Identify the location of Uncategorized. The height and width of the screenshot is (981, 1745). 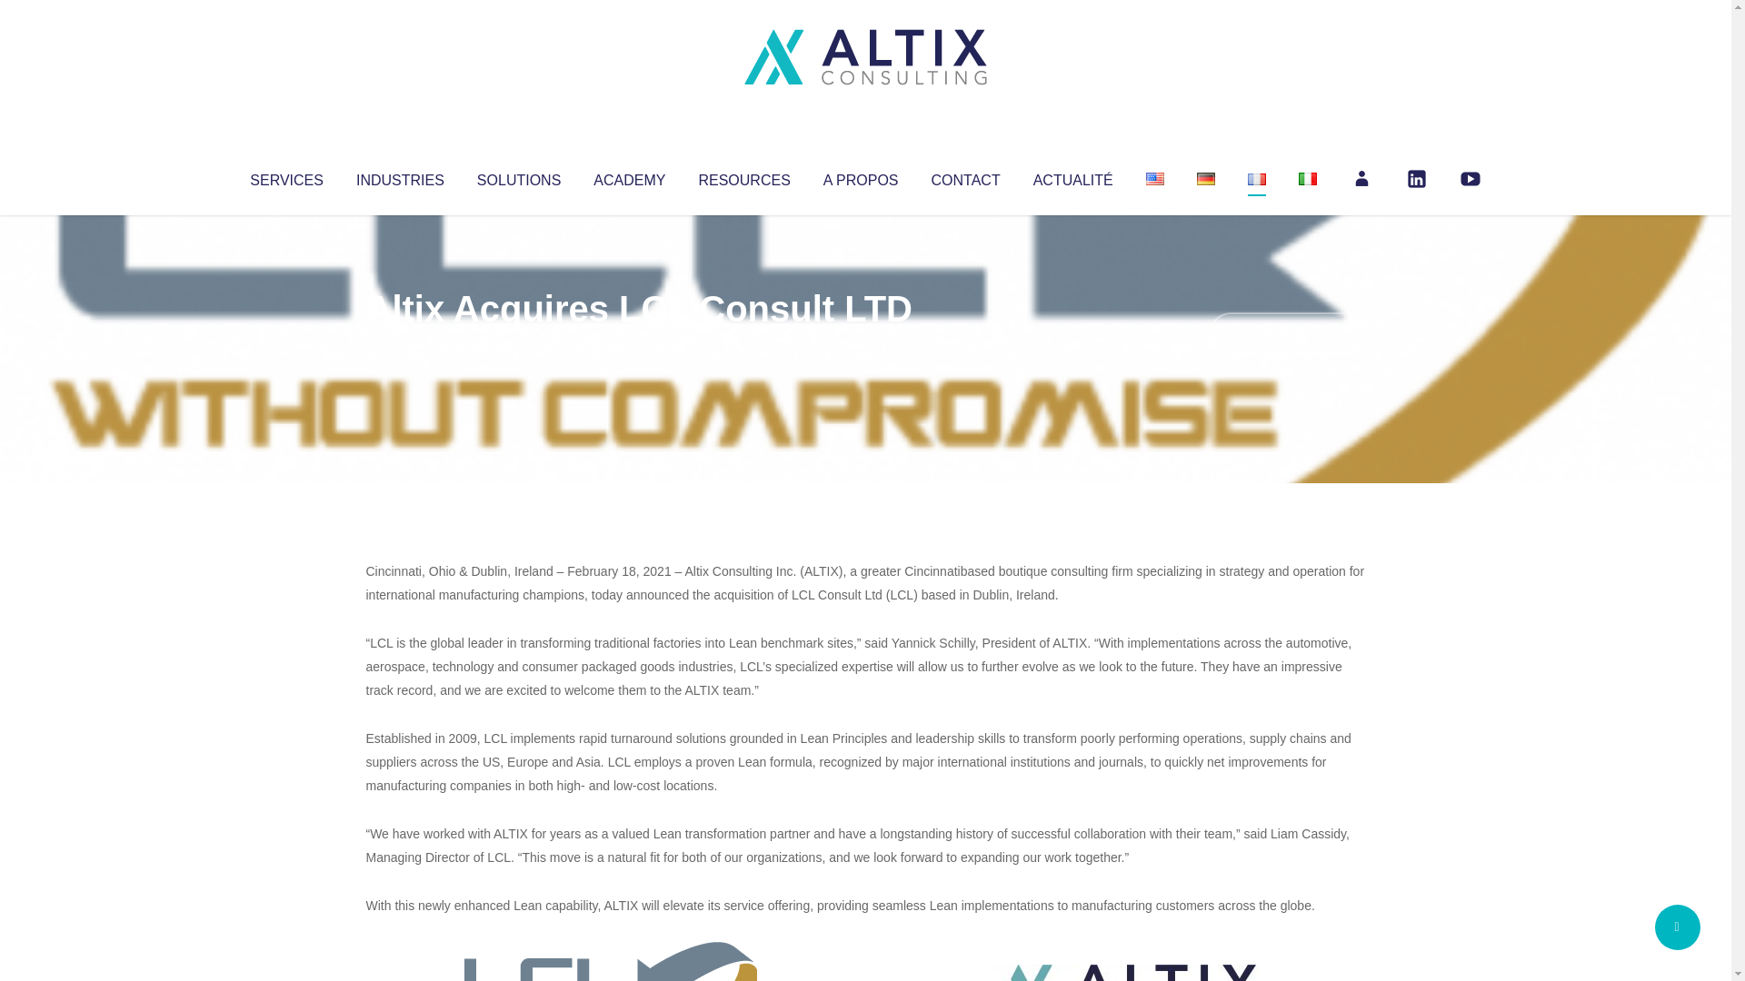
(635, 345).